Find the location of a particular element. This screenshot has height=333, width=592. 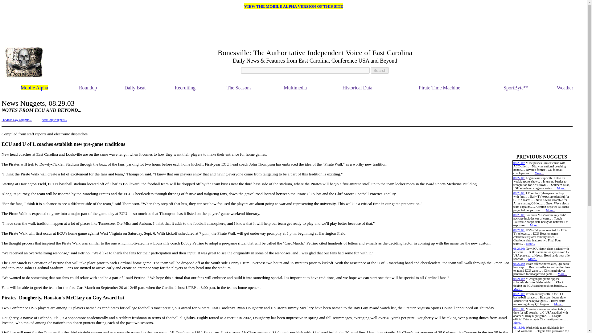

Daily Beat is located at coordinates (135, 88).